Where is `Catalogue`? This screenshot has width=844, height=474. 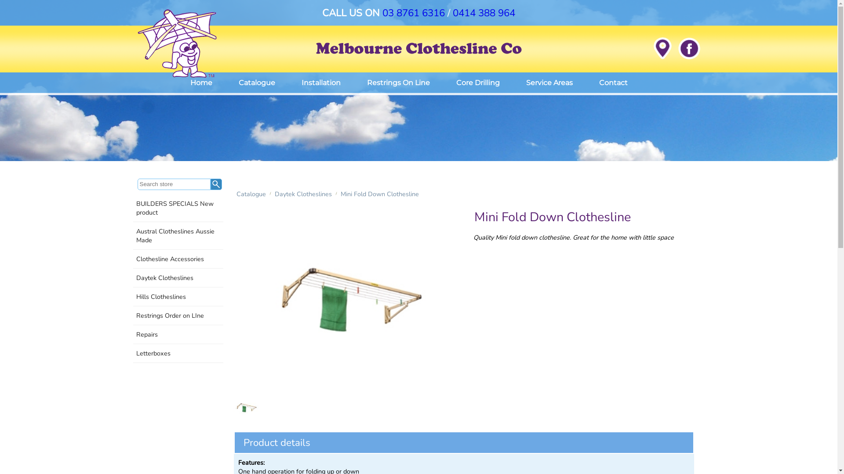
Catalogue is located at coordinates (257, 83).